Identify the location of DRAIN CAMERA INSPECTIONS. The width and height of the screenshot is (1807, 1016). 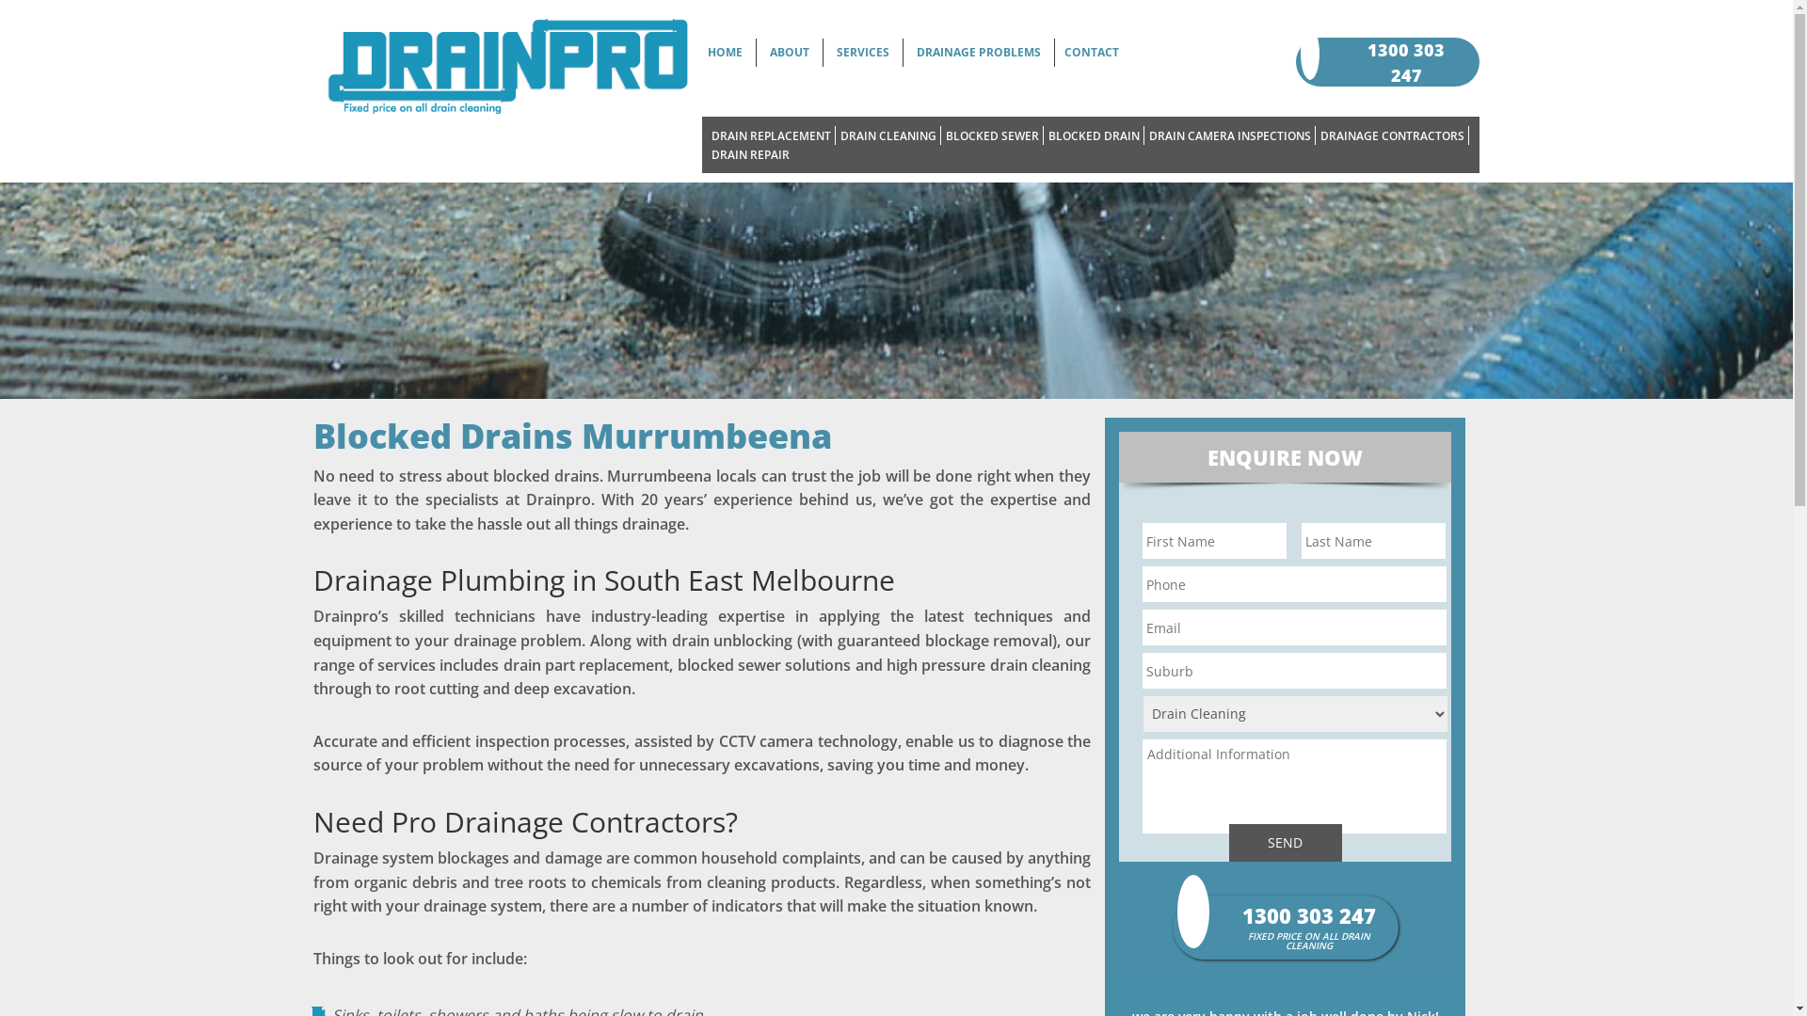
(1230, 135).